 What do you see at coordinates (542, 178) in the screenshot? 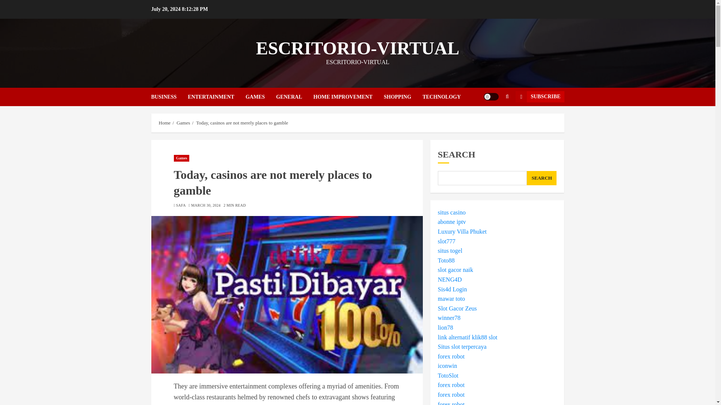
I see `SEARCH` at bounding box center [542, 178].